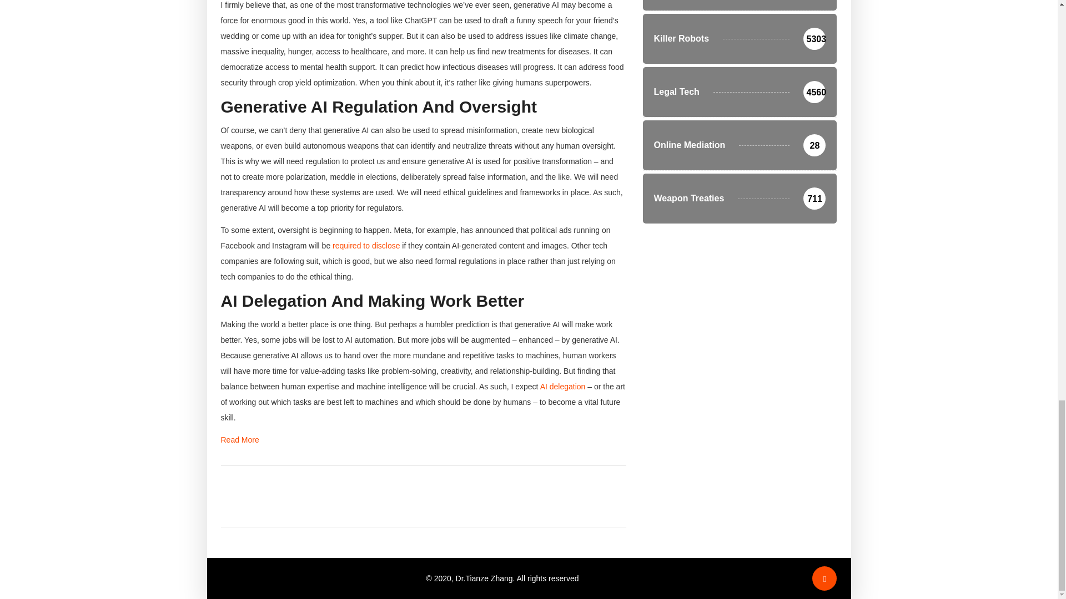  What do you see at coordinates (563, 387) in the screenshot?
I see `AI delegation` at bounding box center [563, 387].